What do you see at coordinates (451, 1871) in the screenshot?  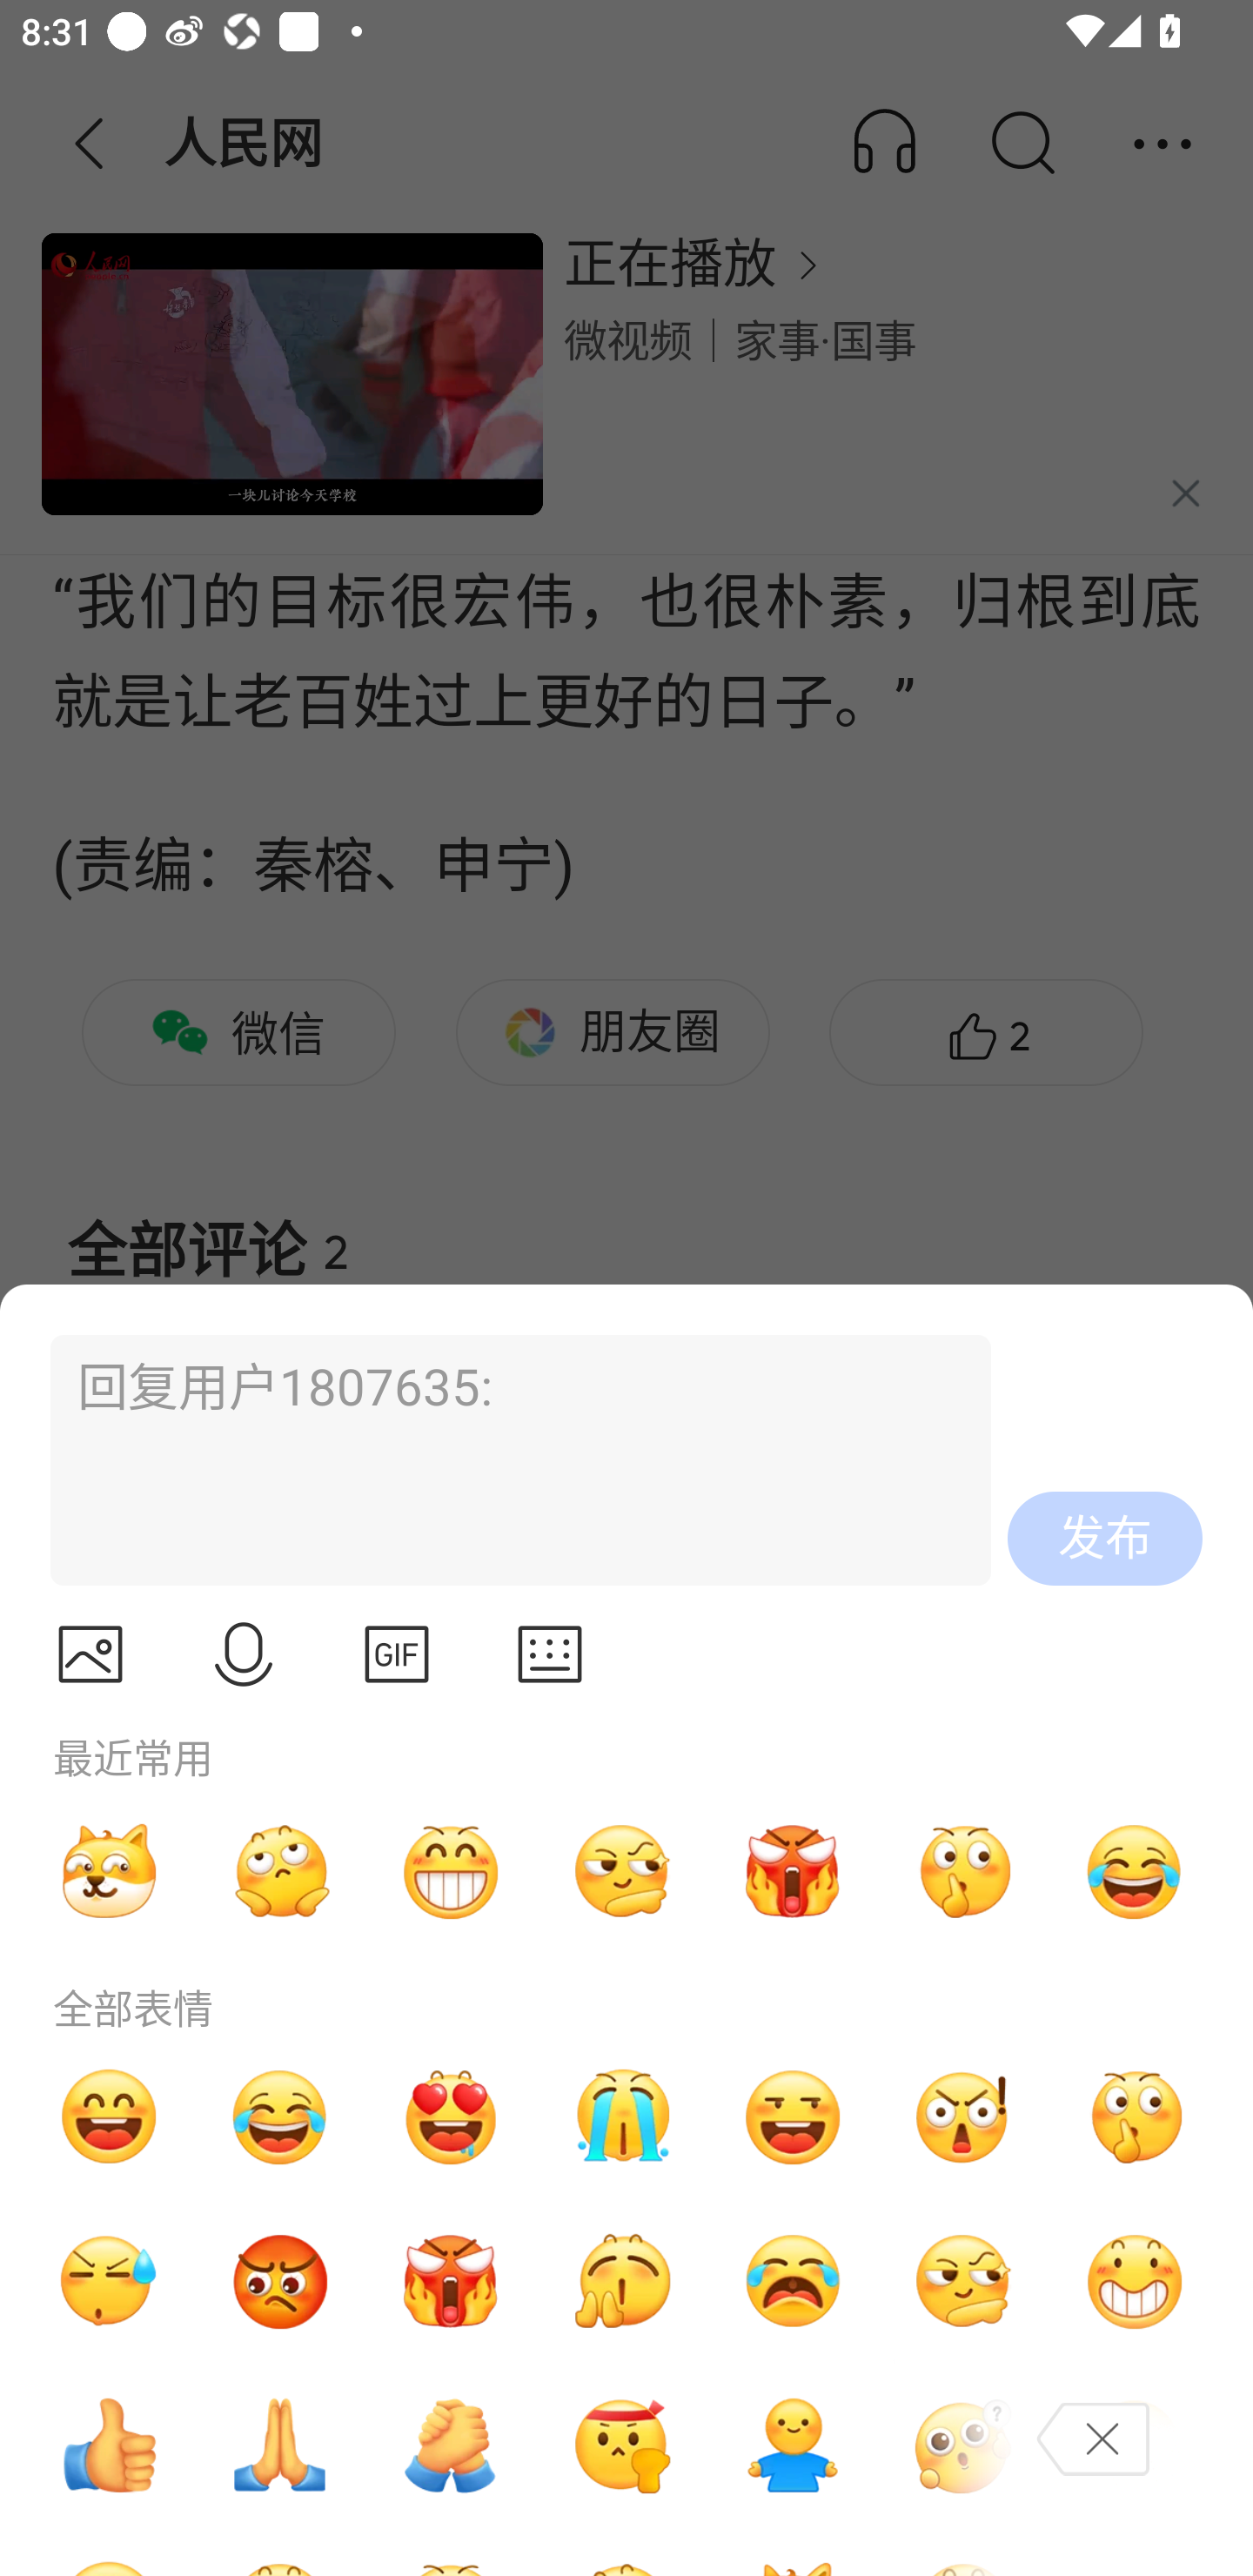 I see `呲牙` at bounding box center [451, 1871].